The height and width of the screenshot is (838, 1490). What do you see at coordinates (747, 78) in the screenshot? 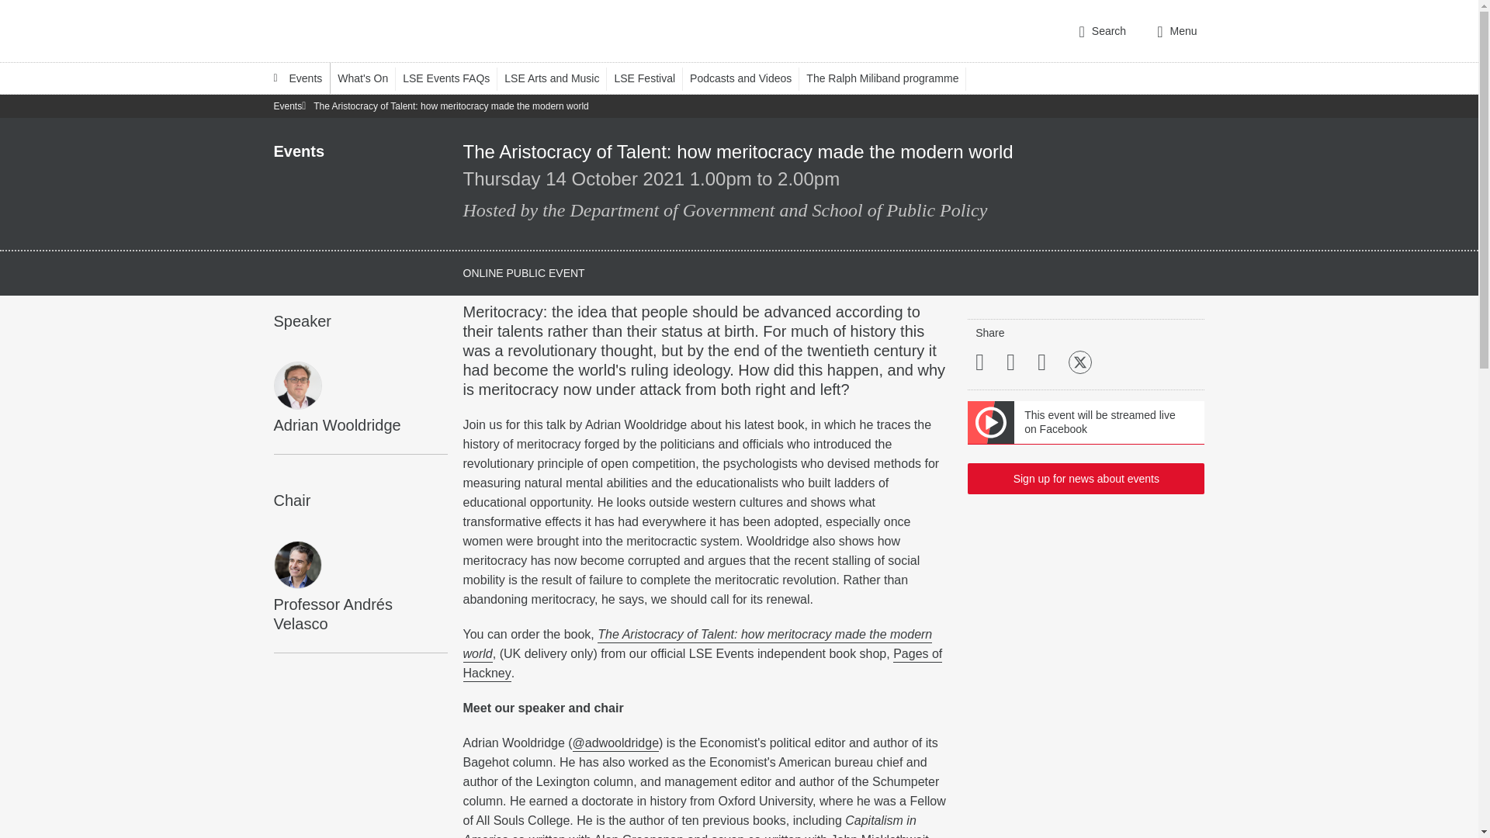
I see `Podcasts and Videos` at bounding box center [747, 78].